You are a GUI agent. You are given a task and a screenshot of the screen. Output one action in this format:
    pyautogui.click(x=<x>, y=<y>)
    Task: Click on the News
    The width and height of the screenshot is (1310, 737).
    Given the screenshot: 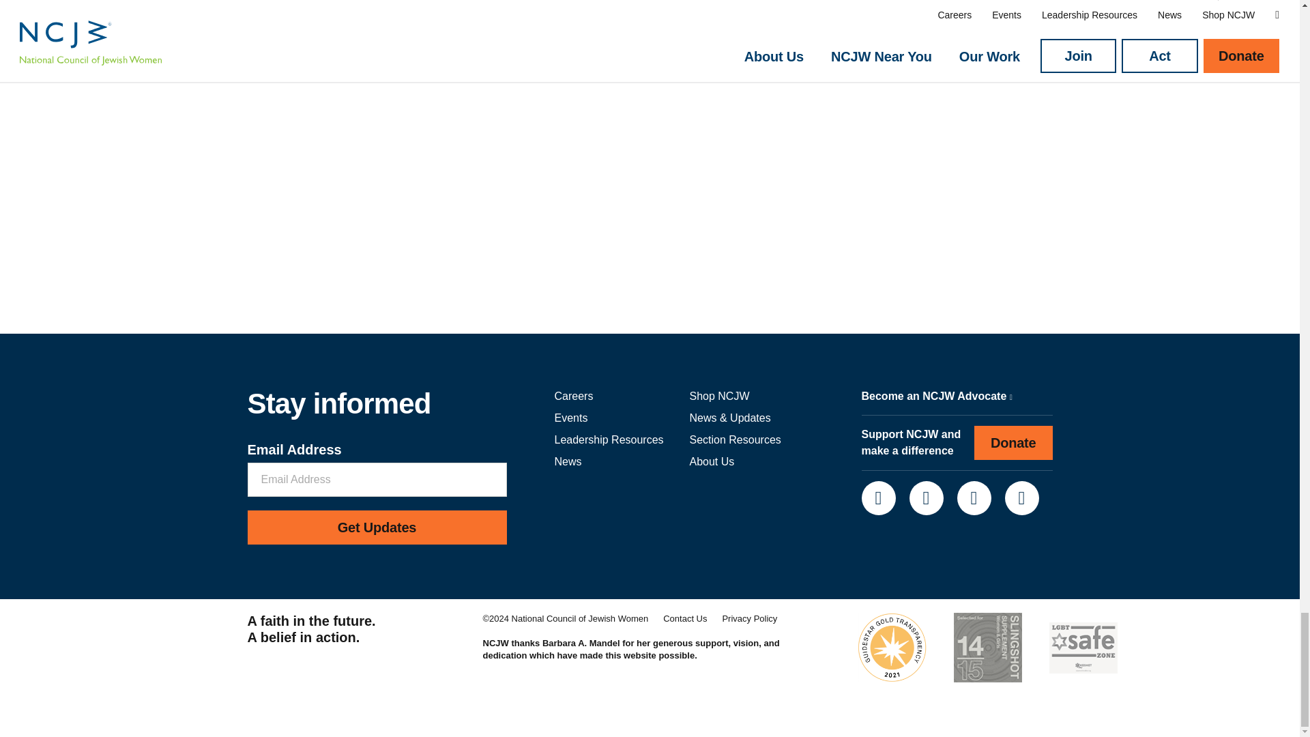 What is the action you would take?
    pyautogui.click(x=568, y=461)
    